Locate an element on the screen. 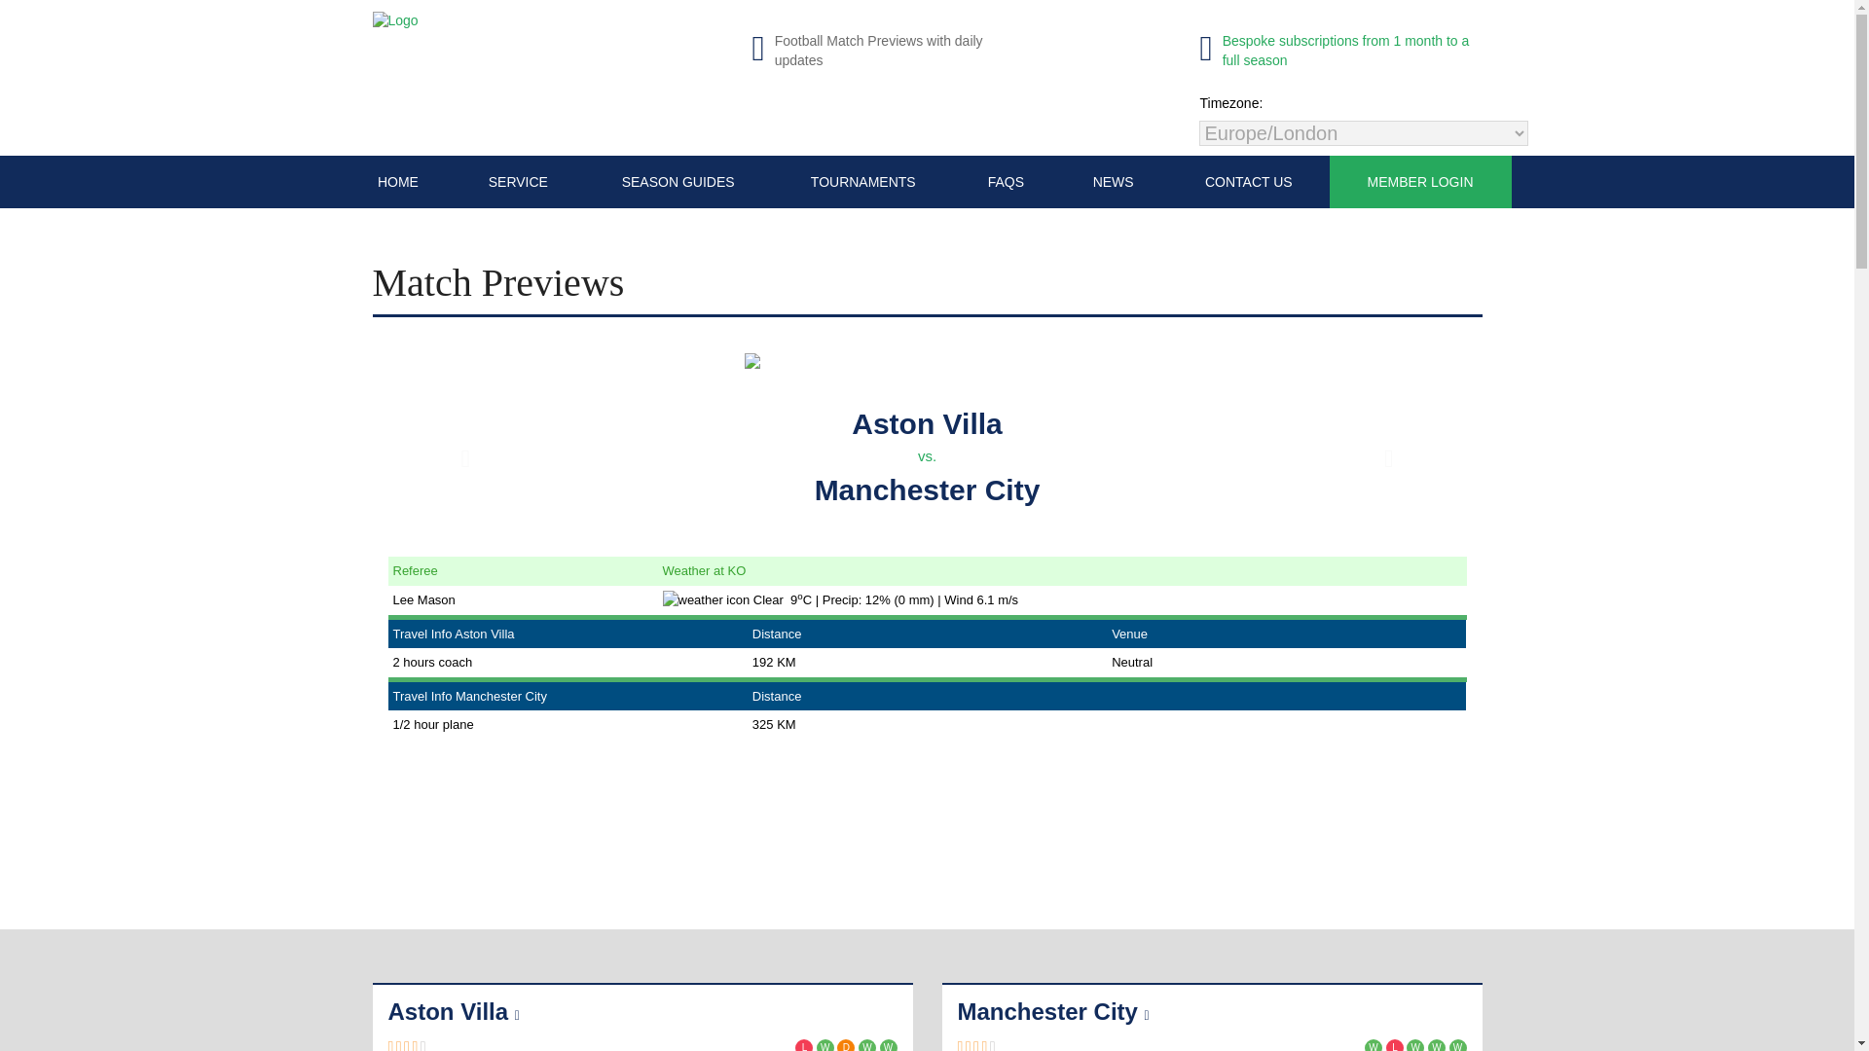 This screenshot has height=1051, width=1869. Leicester City 1 vs. Aston Villa 1 is located at coordinates (845, 1045).